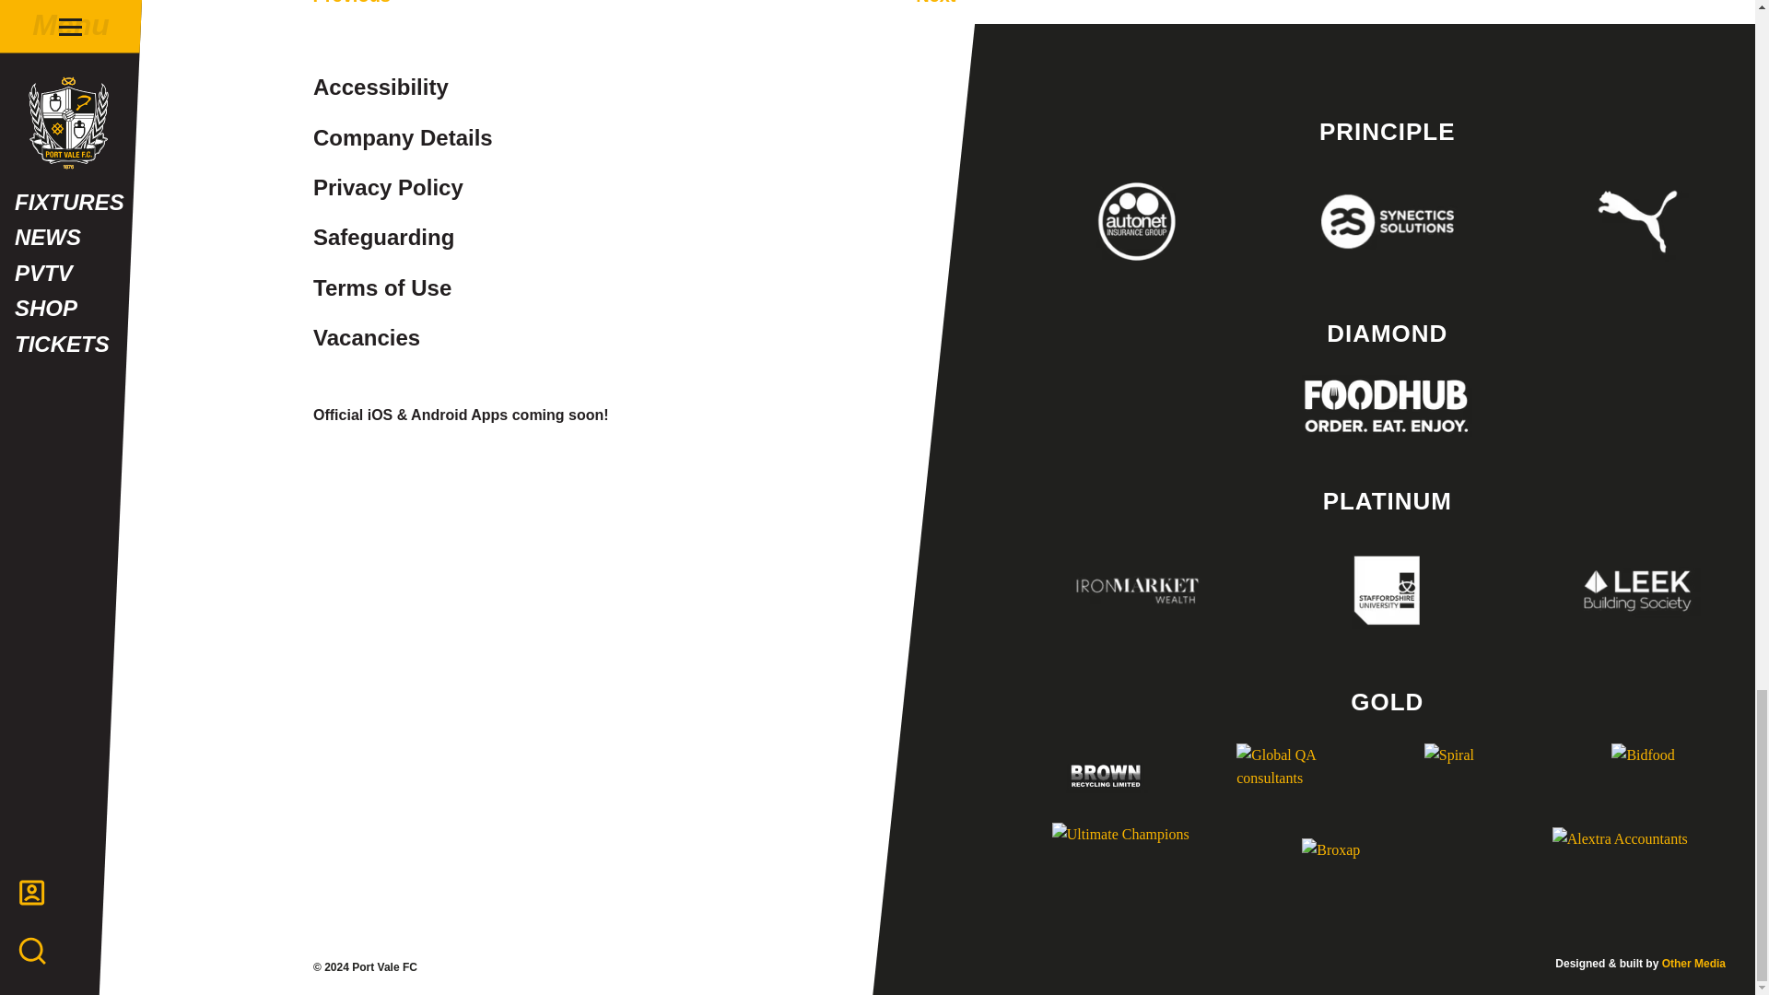  I want to click on Autonet, so click(1137, 220).